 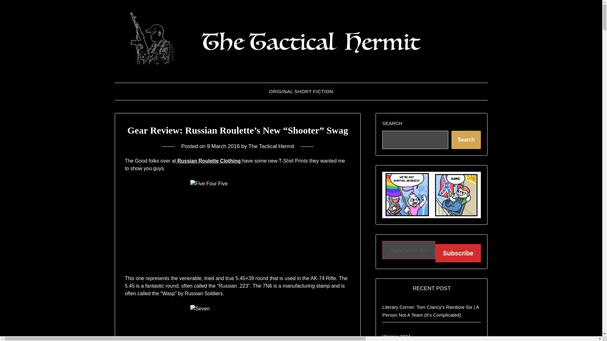 I want to click on ORIGINAL SHORT FICTION, so click(x=301, y=92).